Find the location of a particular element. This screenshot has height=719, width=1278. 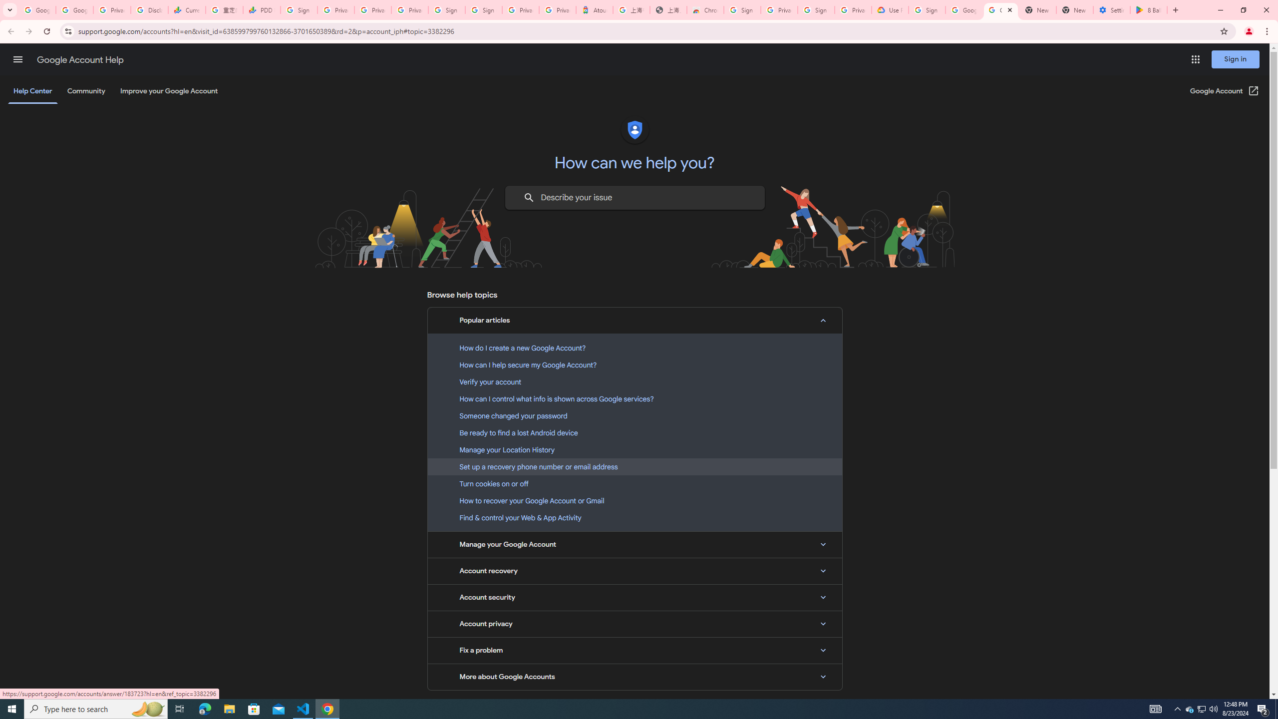

Settings - System is located at coordinates (1112, 10).